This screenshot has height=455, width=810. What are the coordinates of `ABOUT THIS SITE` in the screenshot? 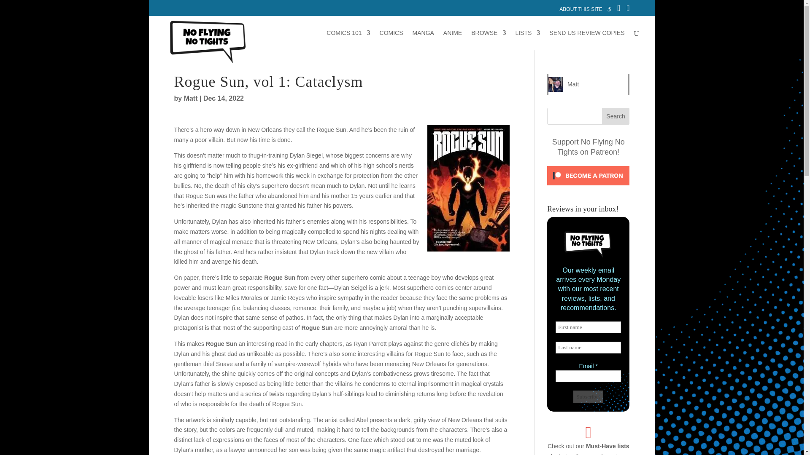 It's located at (585, 11).